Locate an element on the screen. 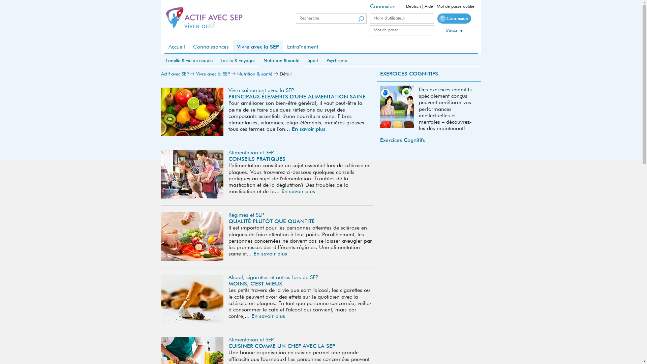 This screenshot has height=364, width=647. En savoir plus is located at coordinates (309, 129).